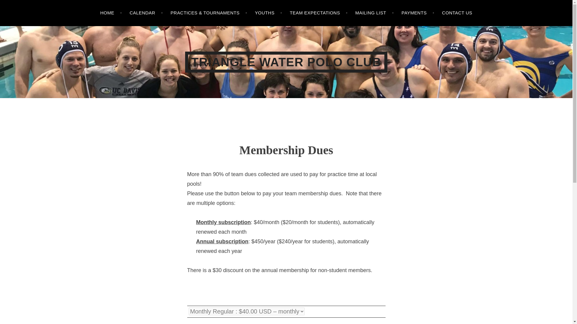 The image size is (577, 324). What do you see at coordinates (457, 13) in the screenshot?
I see `CONTACT US` at bounding box center [457, 13].